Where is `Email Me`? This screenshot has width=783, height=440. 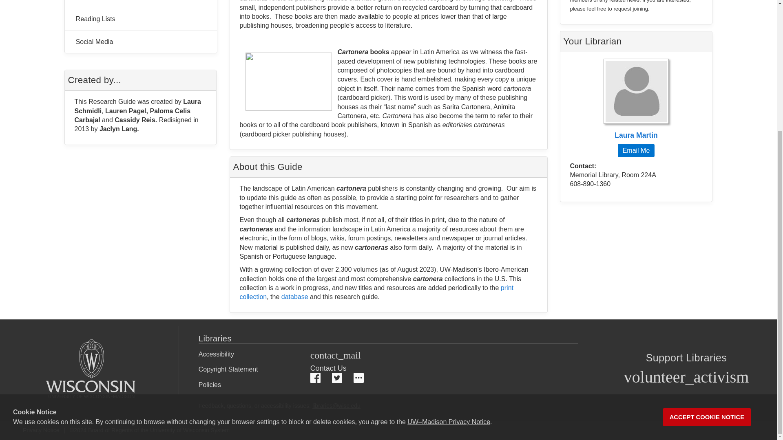 Email Me is located at coordinates (635, 150).